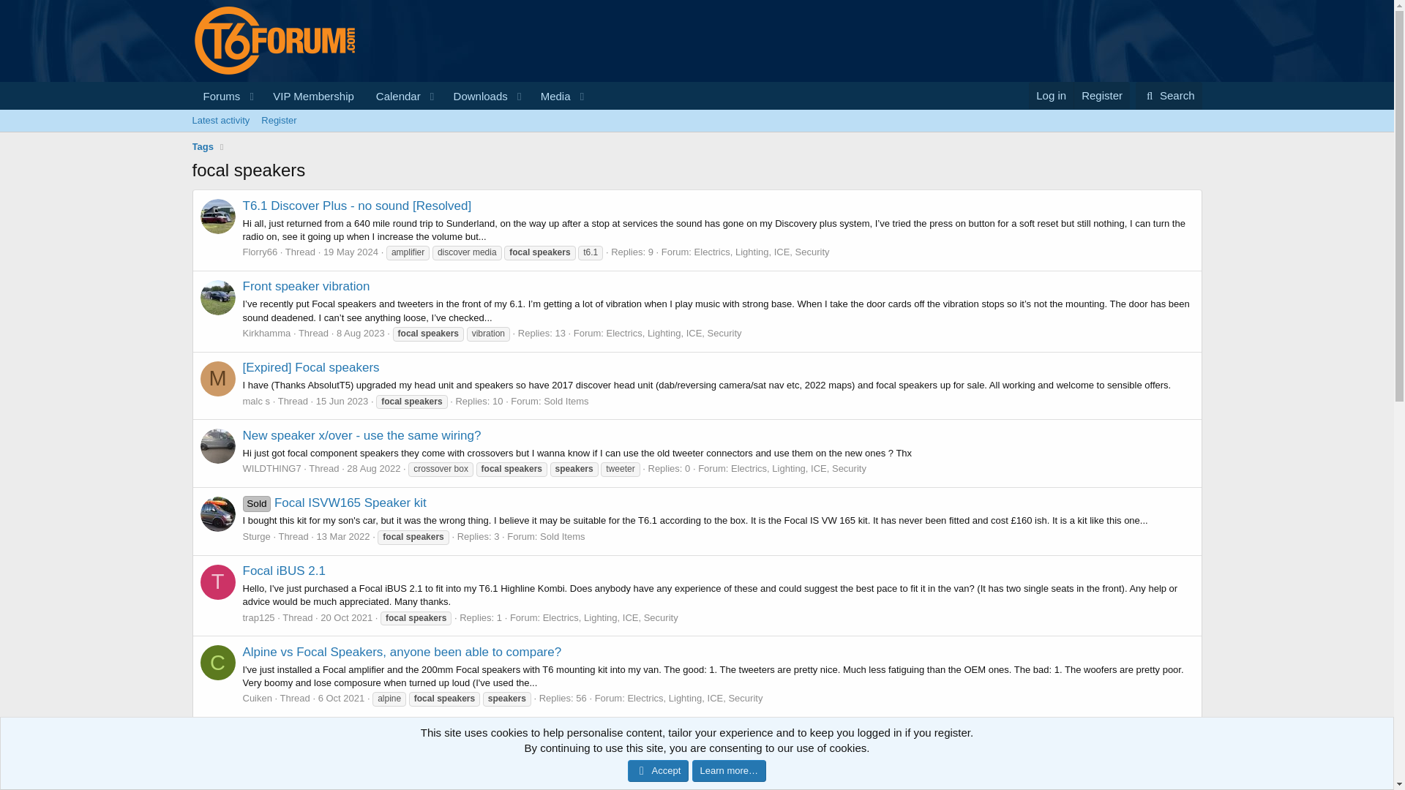 The width and height of the screenshot is (1405, 790). I want to click on VIP Membership, so click(220, 121).